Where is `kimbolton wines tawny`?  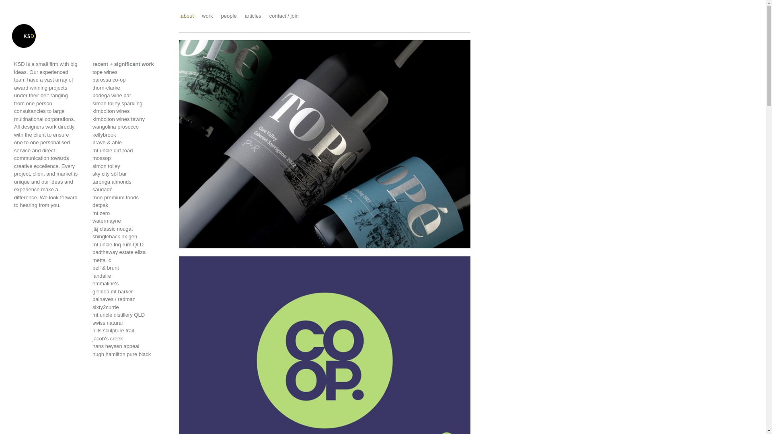
kimbolton wines tawny is located at coordinates (129, 119).